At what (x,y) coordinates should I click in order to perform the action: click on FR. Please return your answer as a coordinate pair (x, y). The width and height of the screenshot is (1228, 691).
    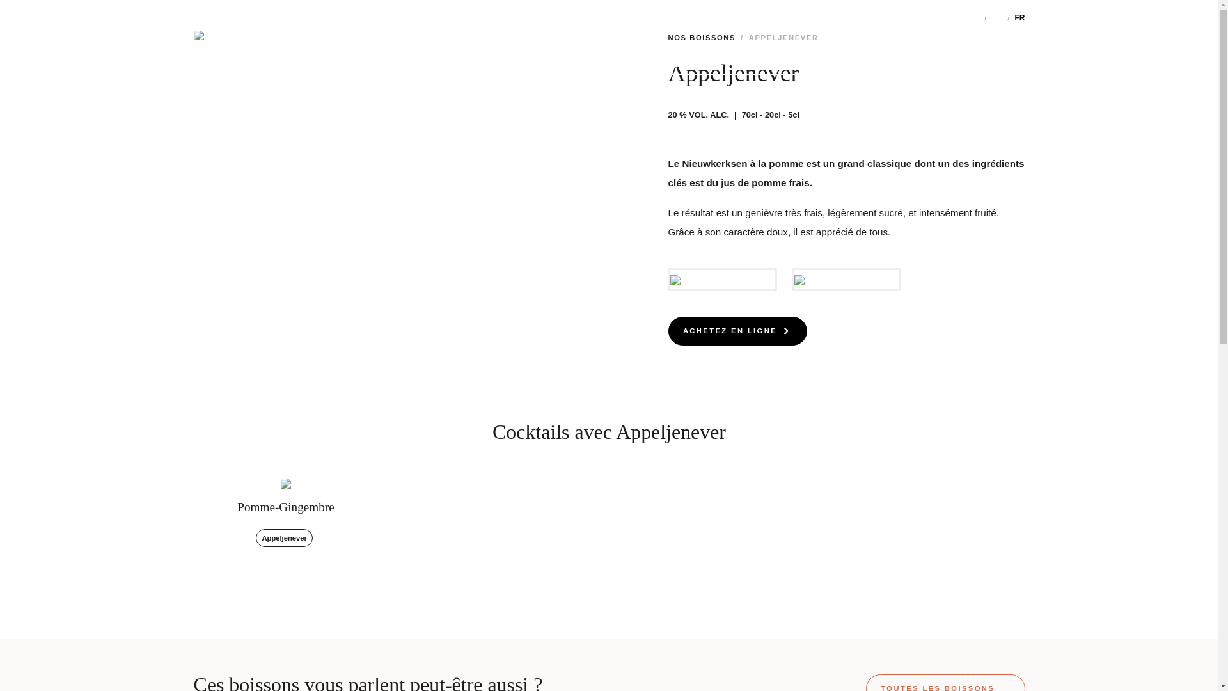
    Looking at the image, I should click on (1019, 18).